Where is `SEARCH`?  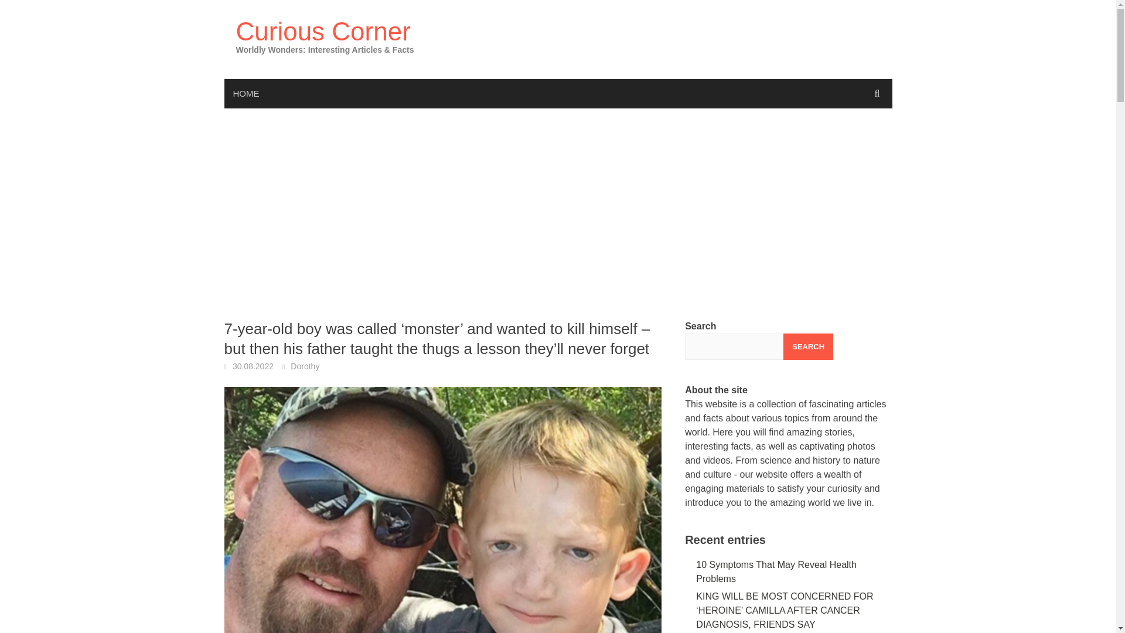 SEARCH is located at coordinates (808, 347).